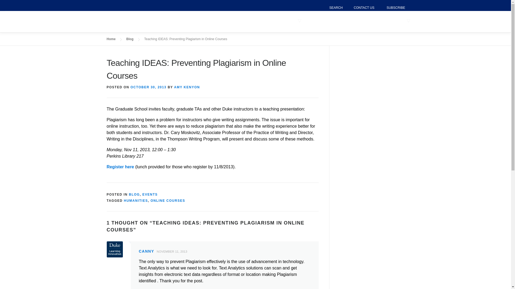 The image size is (515, 289). I want to click on SUBSCRIBE, so click(393, 8).